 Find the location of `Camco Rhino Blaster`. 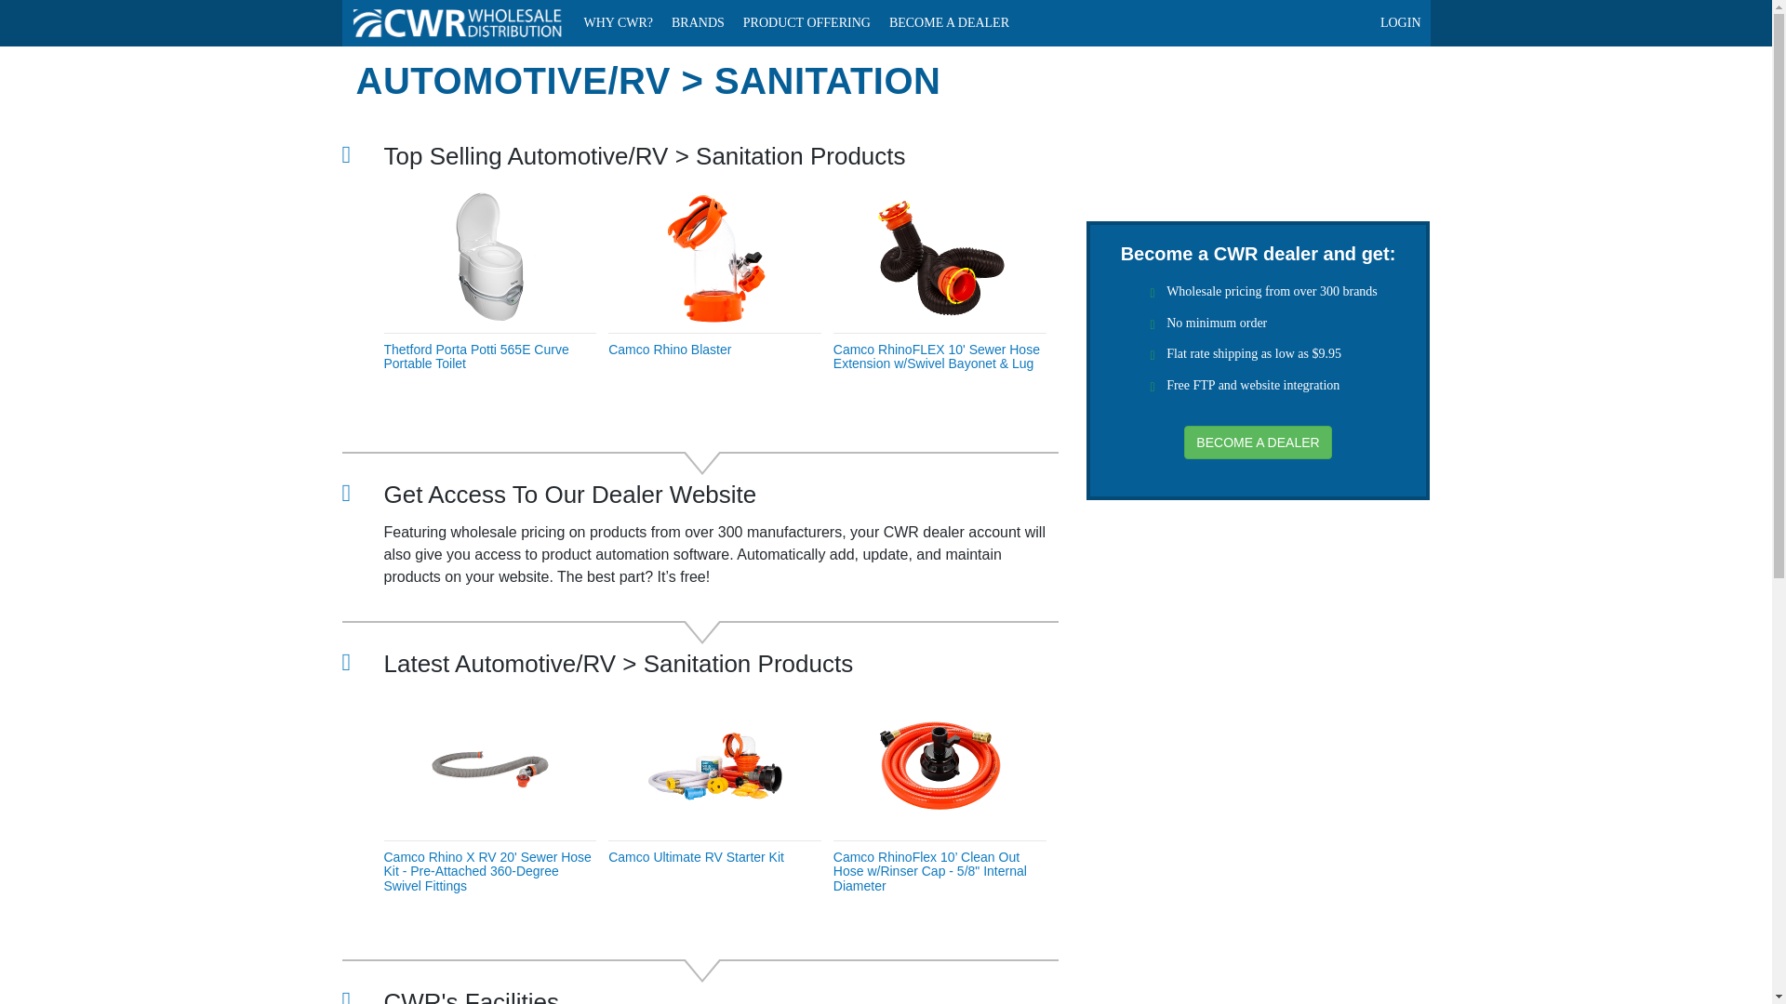

Camco Rhino Blaster is located at coordinates (670, 350).